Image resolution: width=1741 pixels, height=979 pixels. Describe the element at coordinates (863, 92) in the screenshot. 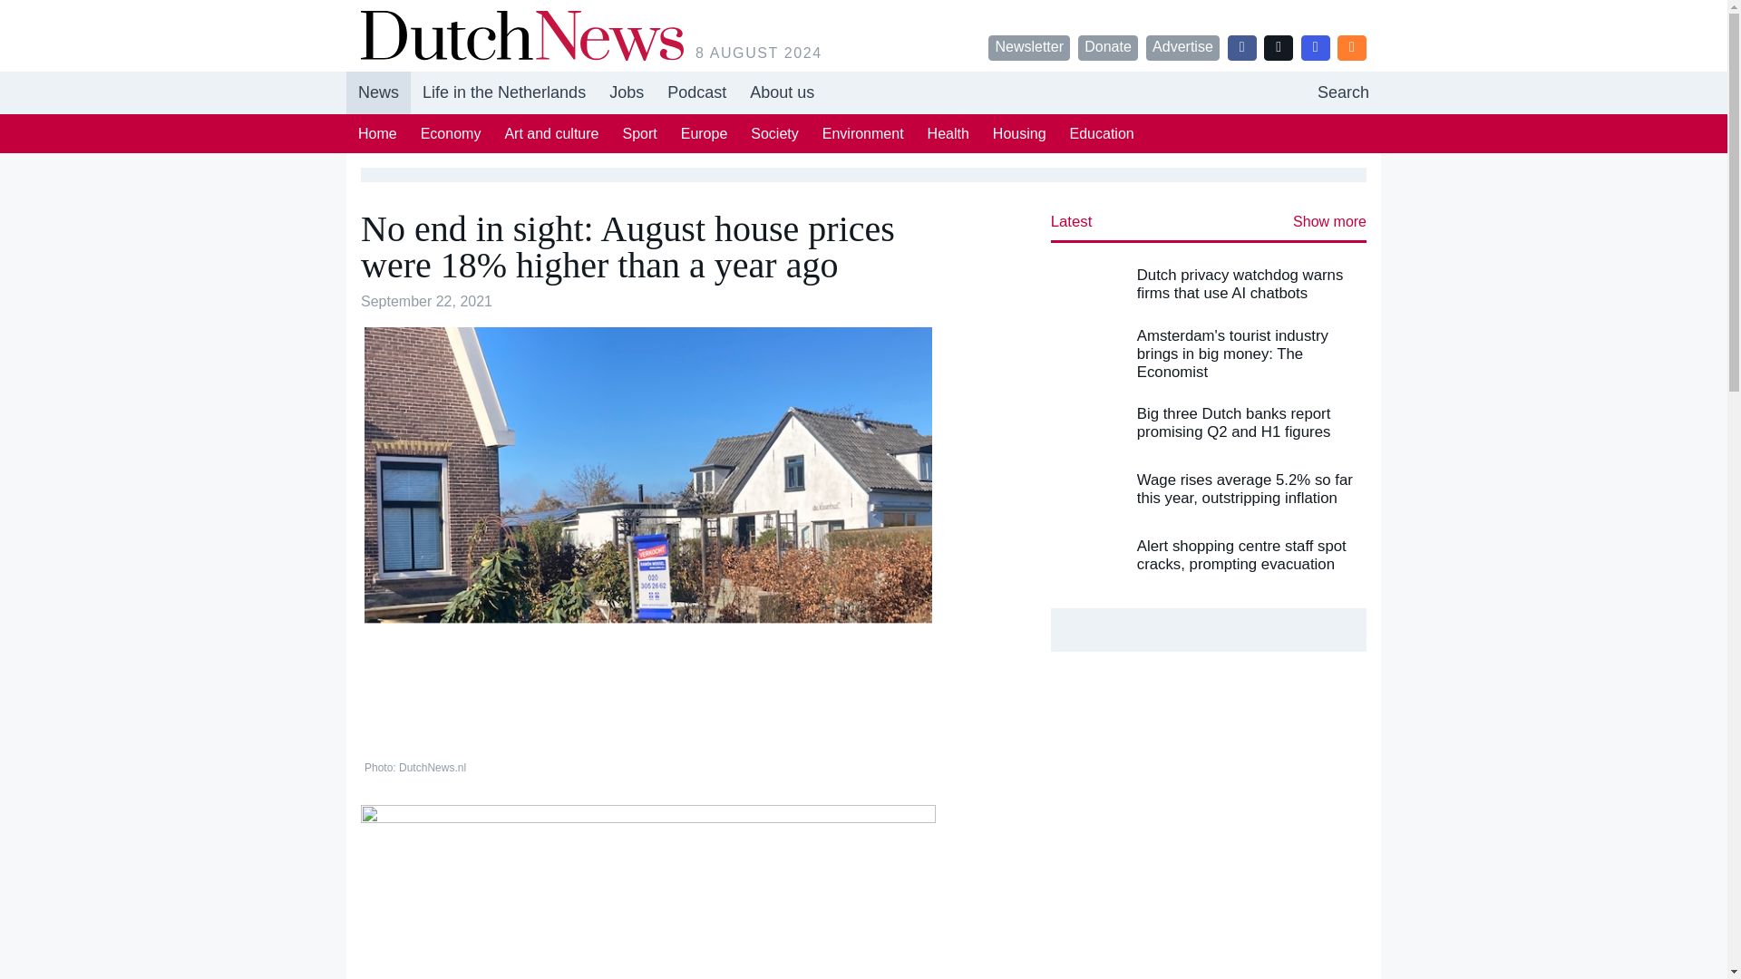

I see `Art and culture` at that location.